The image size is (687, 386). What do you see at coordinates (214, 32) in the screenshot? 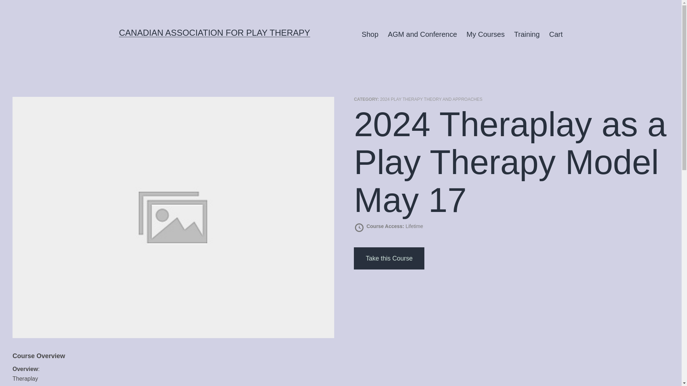
I see `CANADIAN ASSOCIATION FOR PLAY THERAPY` at bounding box center [214, 32].